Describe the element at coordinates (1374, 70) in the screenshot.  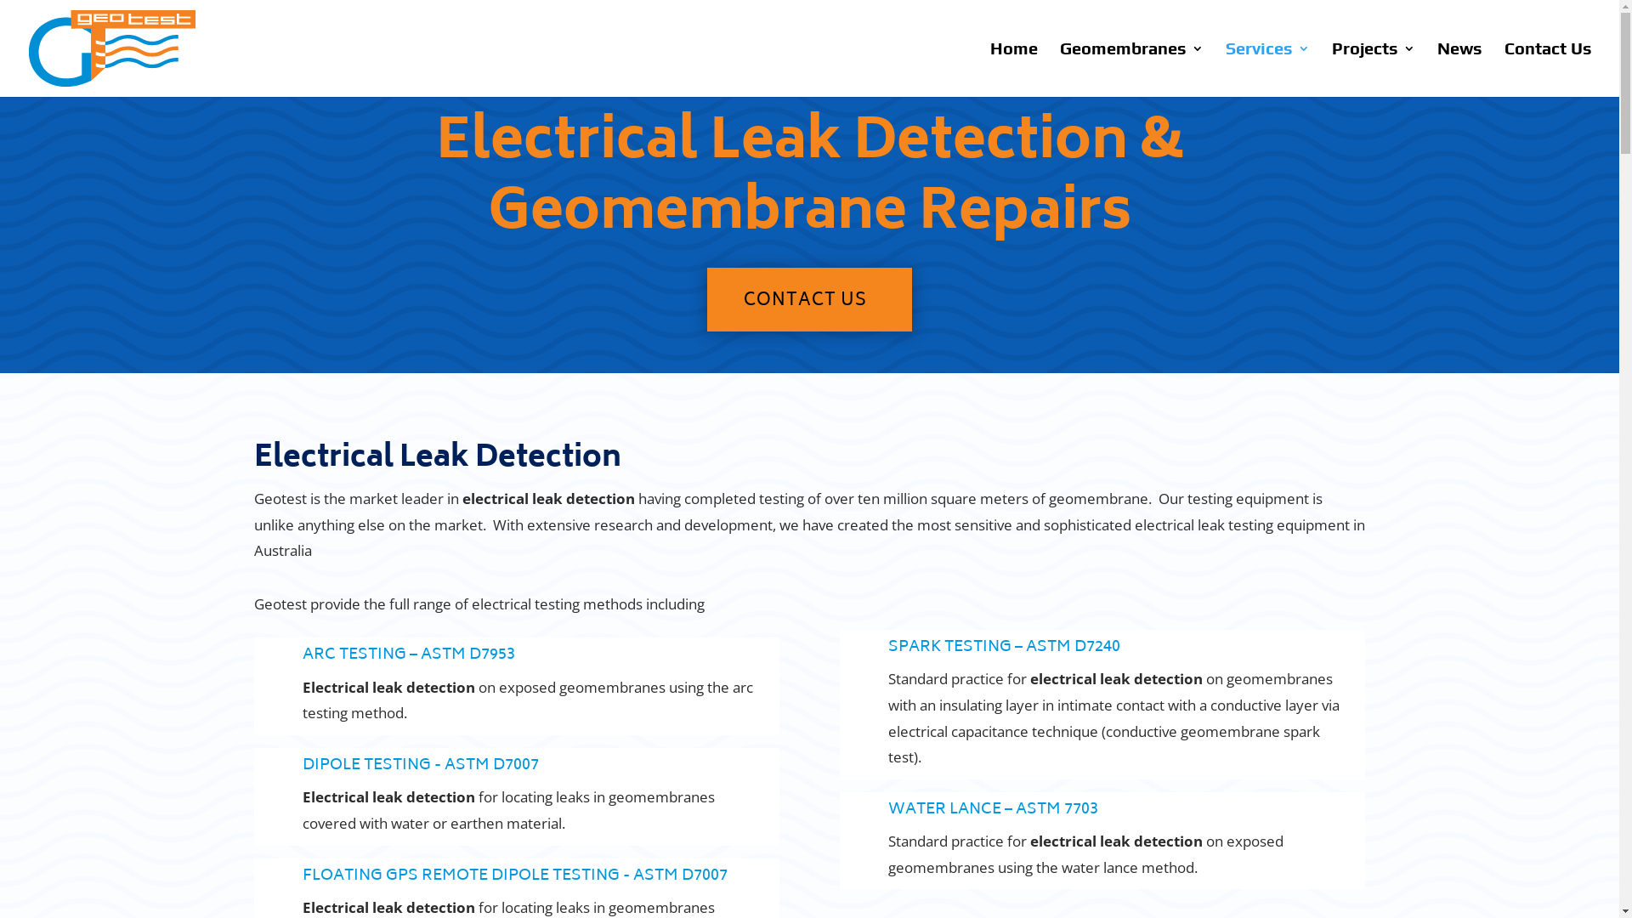
I see `Projects` at that location.